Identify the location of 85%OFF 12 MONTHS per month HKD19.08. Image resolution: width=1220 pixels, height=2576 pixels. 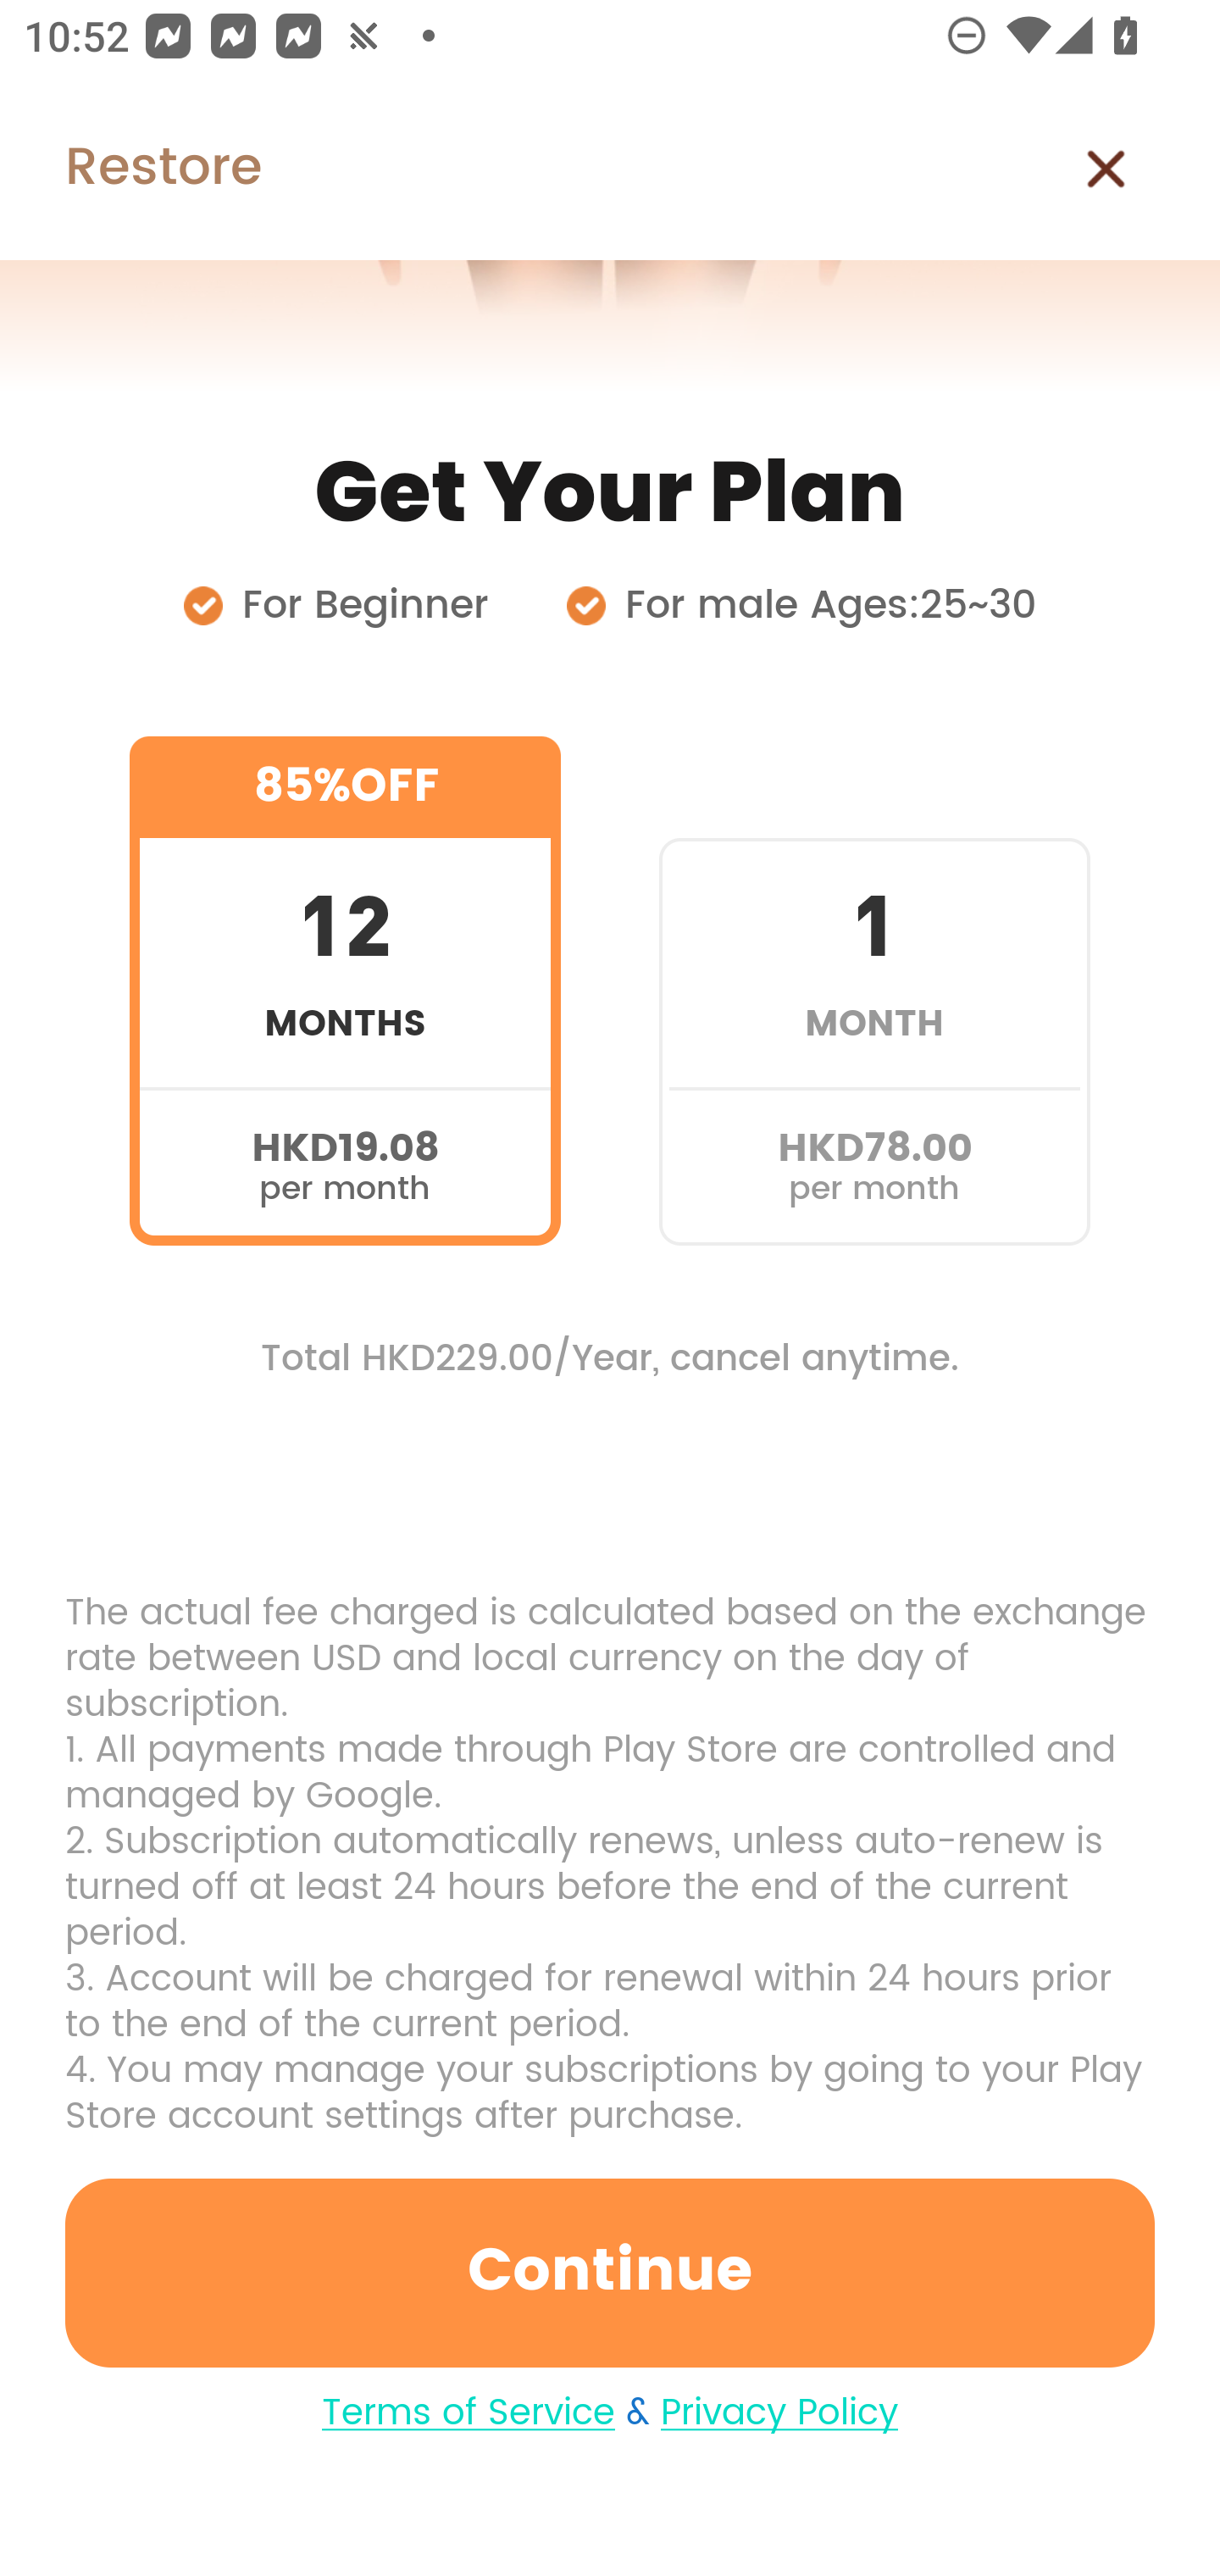
(345, 991).